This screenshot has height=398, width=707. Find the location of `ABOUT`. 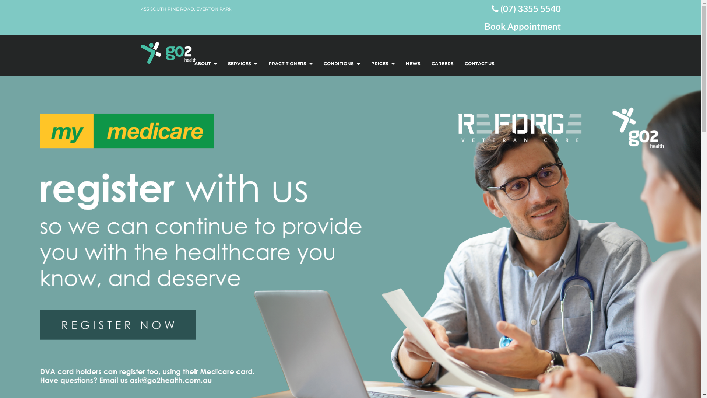

ABOUT is located at coordinates (205, 64).